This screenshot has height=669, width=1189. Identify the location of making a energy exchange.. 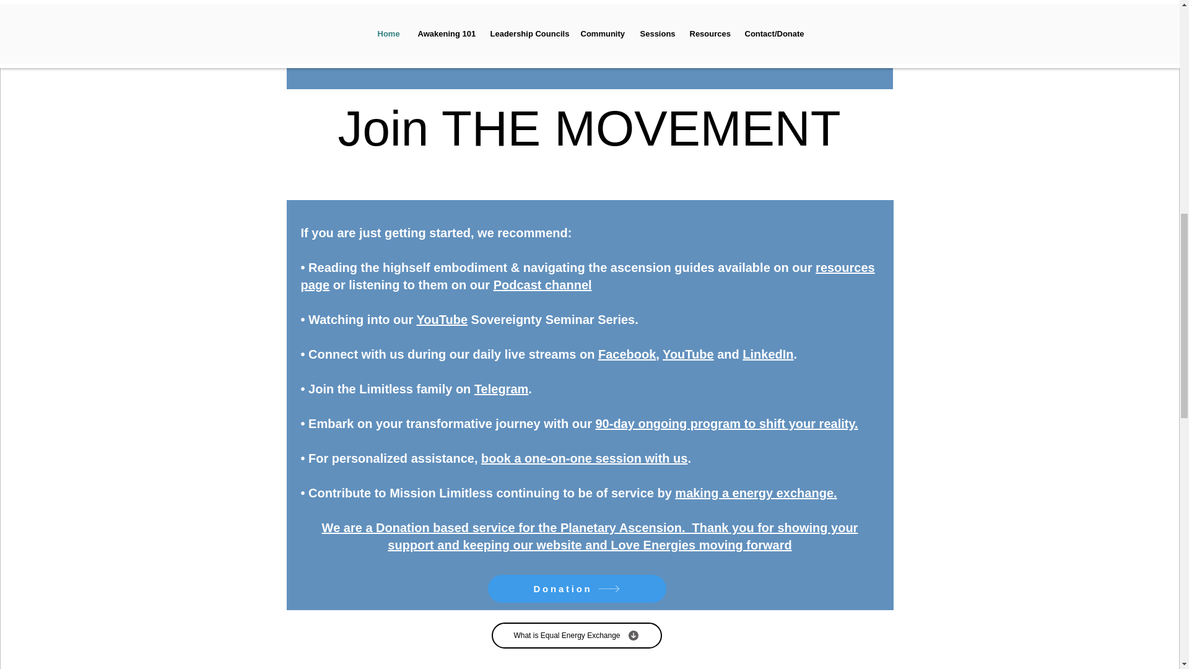
(756, 493).